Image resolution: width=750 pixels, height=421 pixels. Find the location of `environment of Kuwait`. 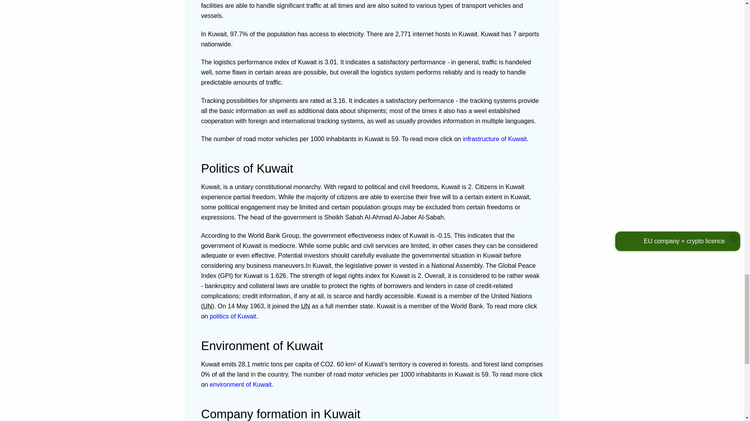

environment of Kuwait is located at coordinates (241, 384).